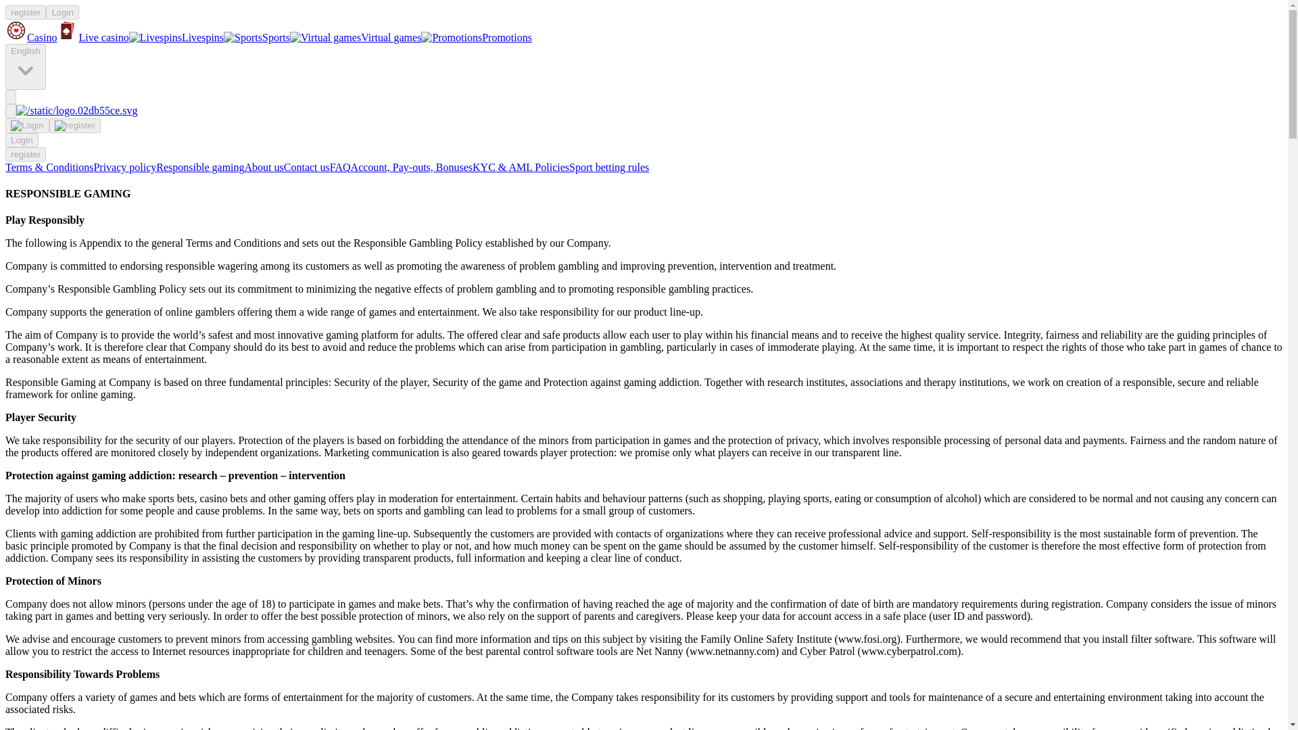 The width and height of the screenshot is (1298, 730). What do you see at coordinates (476, 37) in the screenshot?
I see `Promotions` at bounding box center [476, 37].